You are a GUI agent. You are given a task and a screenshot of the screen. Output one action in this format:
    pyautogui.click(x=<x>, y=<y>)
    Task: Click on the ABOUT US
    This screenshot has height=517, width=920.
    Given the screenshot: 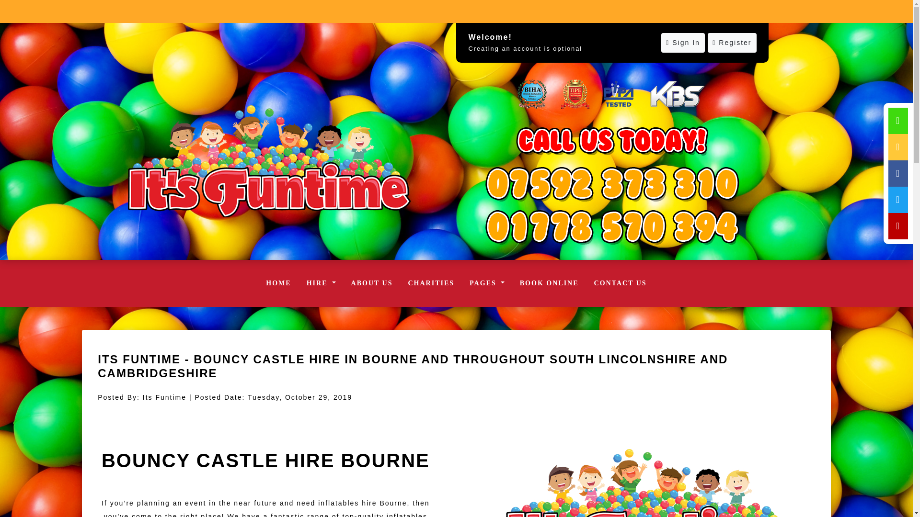 What is the action you would take?
    pyautogui.click(x=372, y=283)
    